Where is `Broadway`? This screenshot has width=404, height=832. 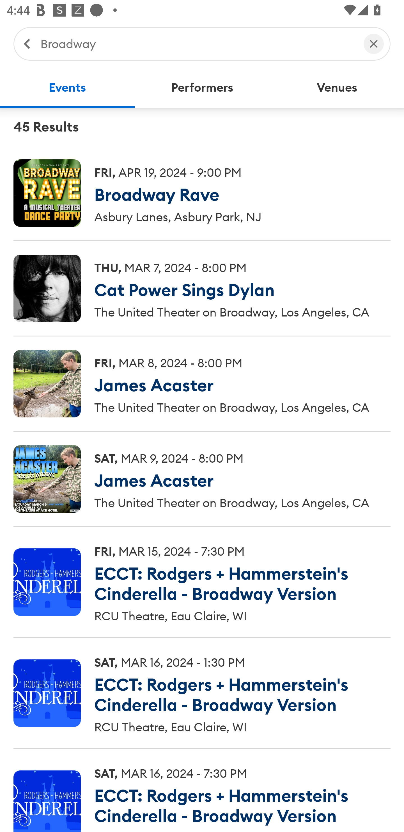 Broadway is located at coordinates (197, 43).